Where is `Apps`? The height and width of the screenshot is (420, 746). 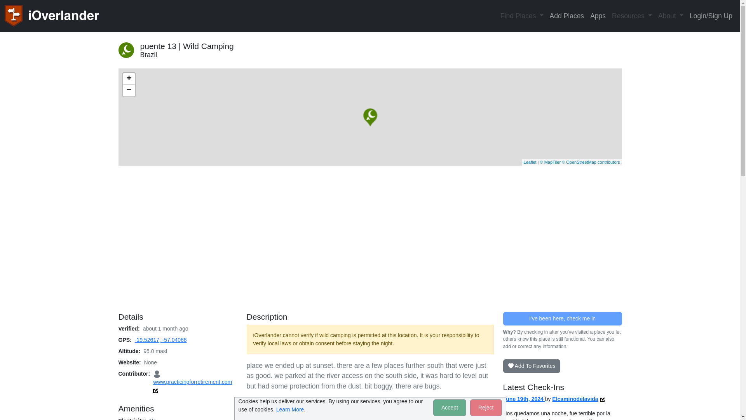 Apps is located at coordinates (598, 16).